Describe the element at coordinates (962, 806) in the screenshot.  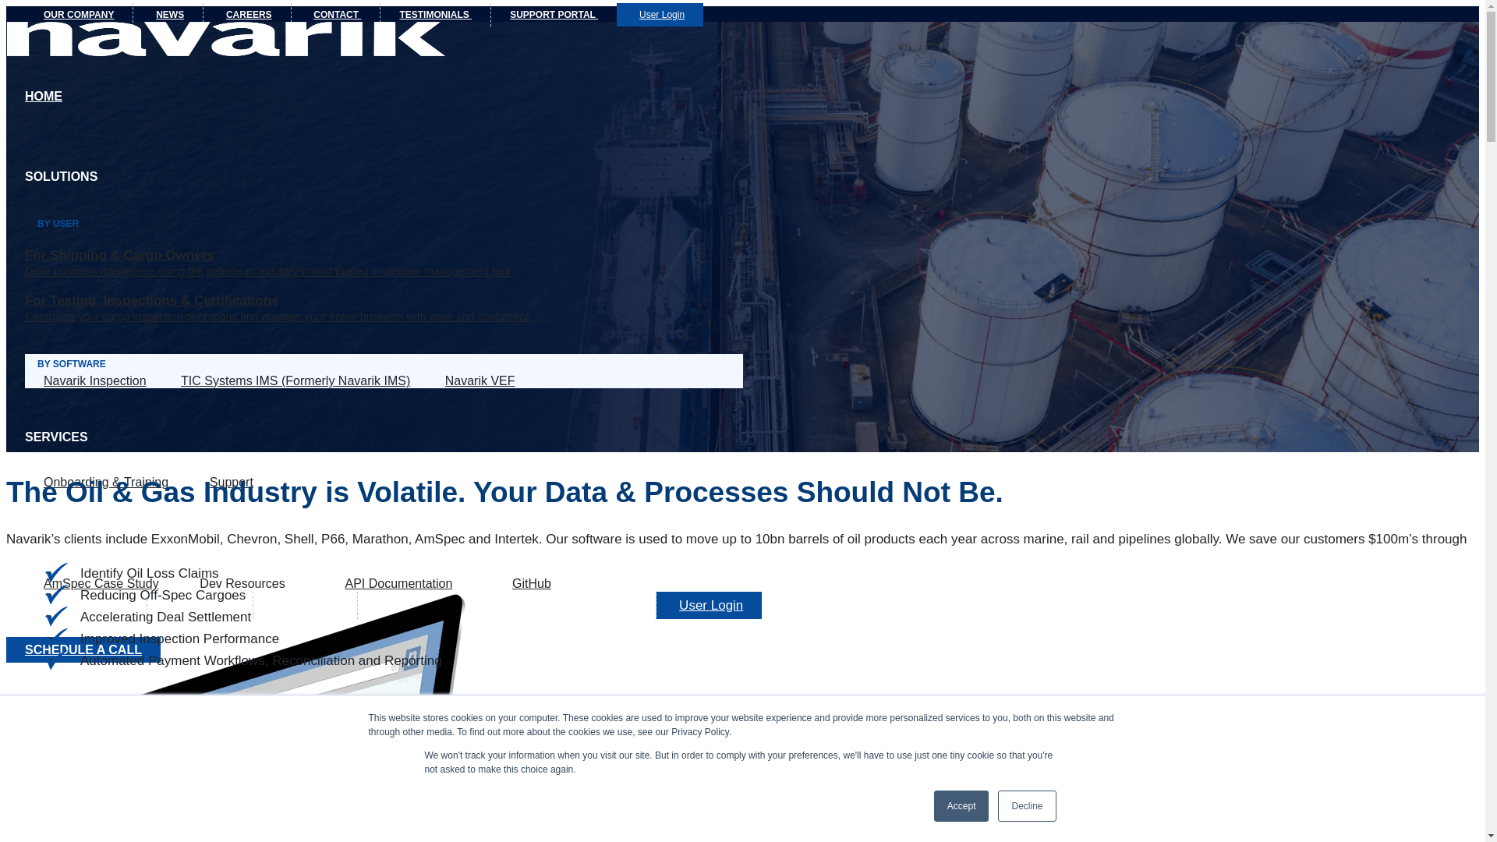
I see `Accept` at that location.